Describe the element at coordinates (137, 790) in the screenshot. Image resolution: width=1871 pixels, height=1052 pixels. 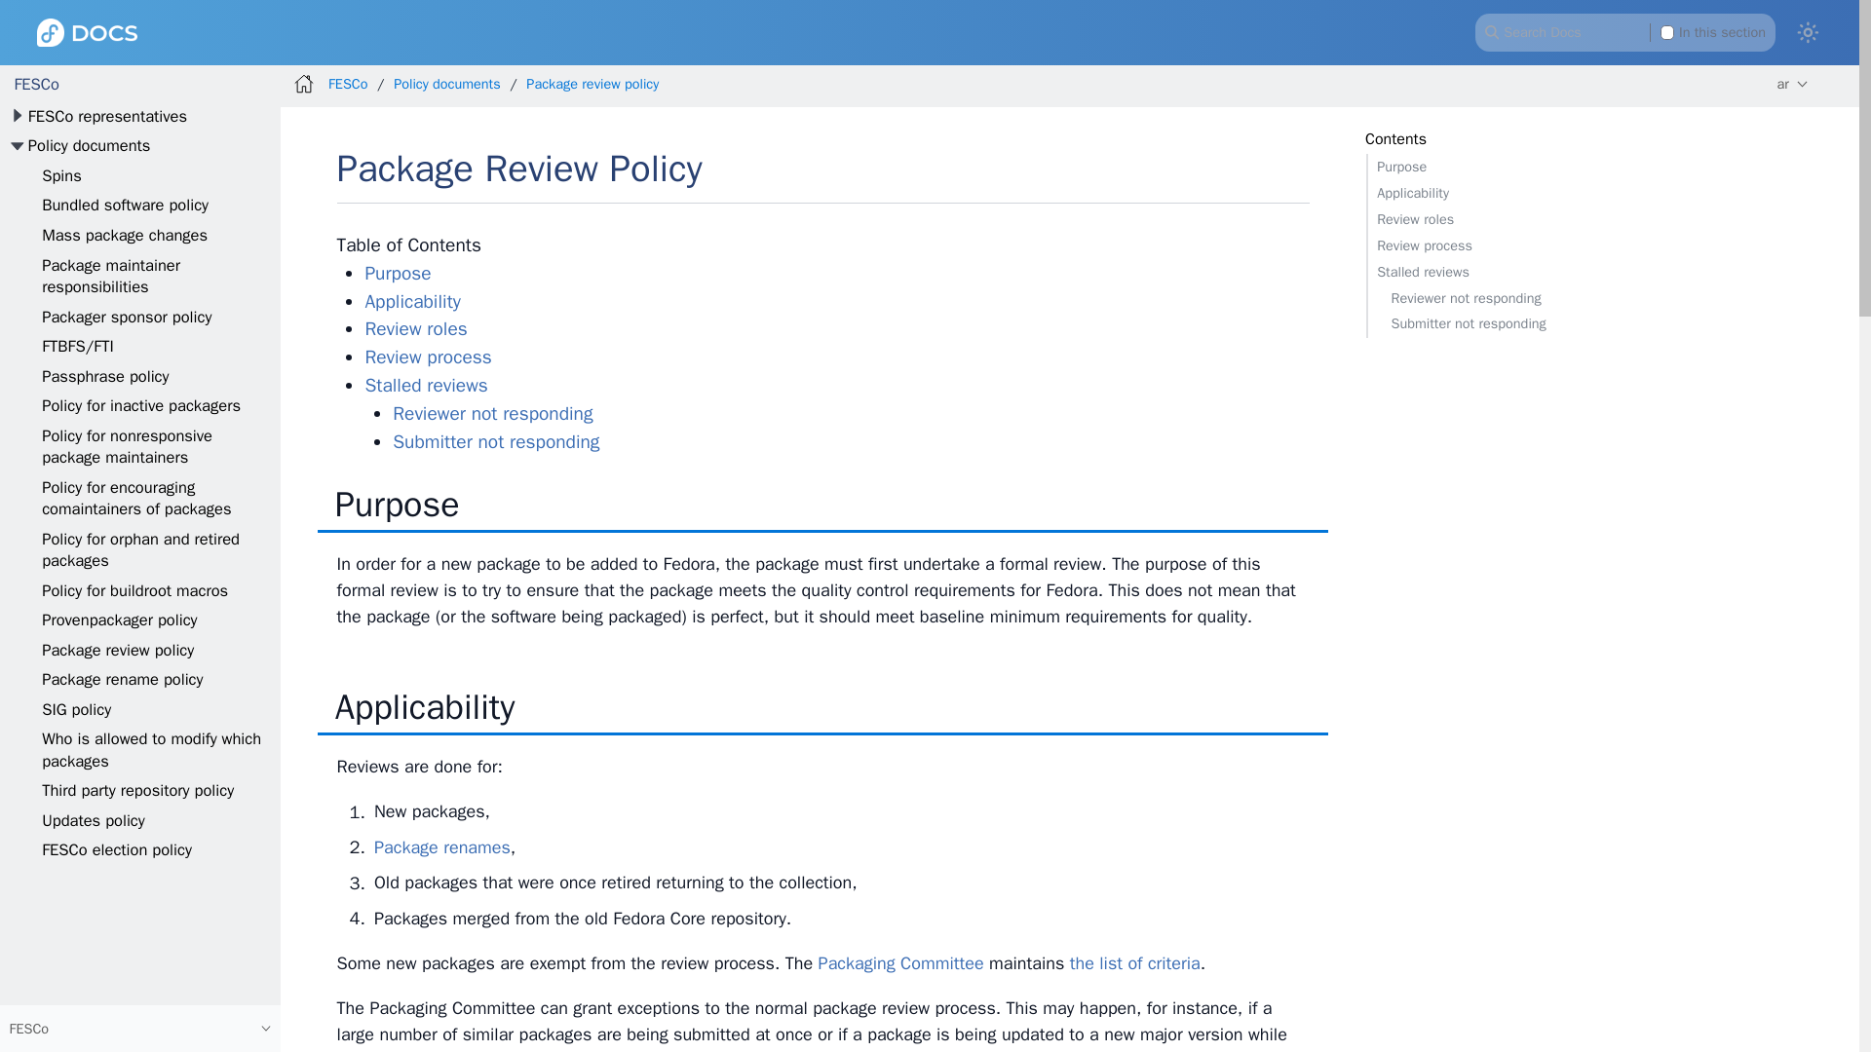
I see `Third party repository policy` at that location.